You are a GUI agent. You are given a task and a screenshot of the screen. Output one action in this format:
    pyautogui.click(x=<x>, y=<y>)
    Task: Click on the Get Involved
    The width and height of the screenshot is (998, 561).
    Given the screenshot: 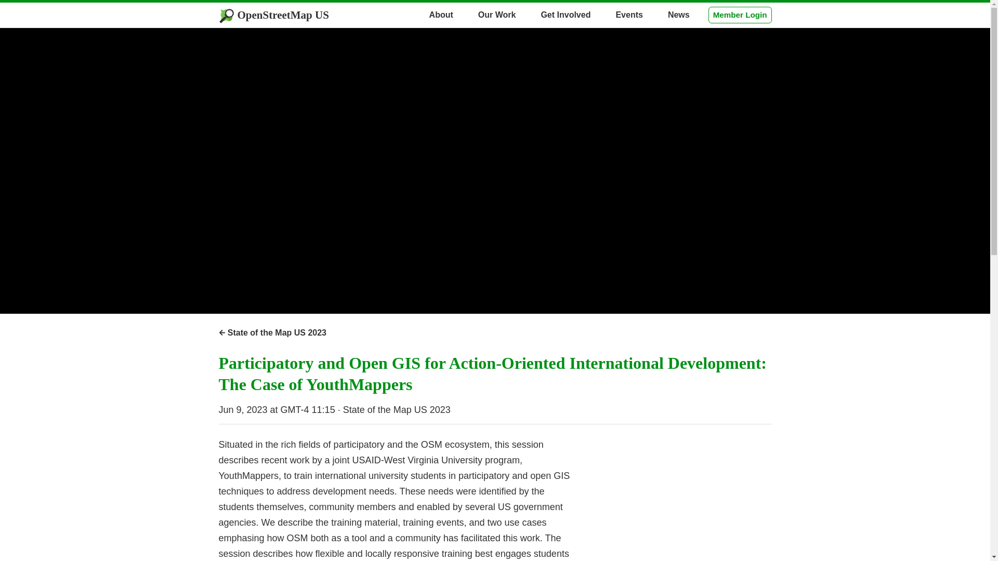 What is the action you would take?
    pyautogui.click(x=565, y=15)
    